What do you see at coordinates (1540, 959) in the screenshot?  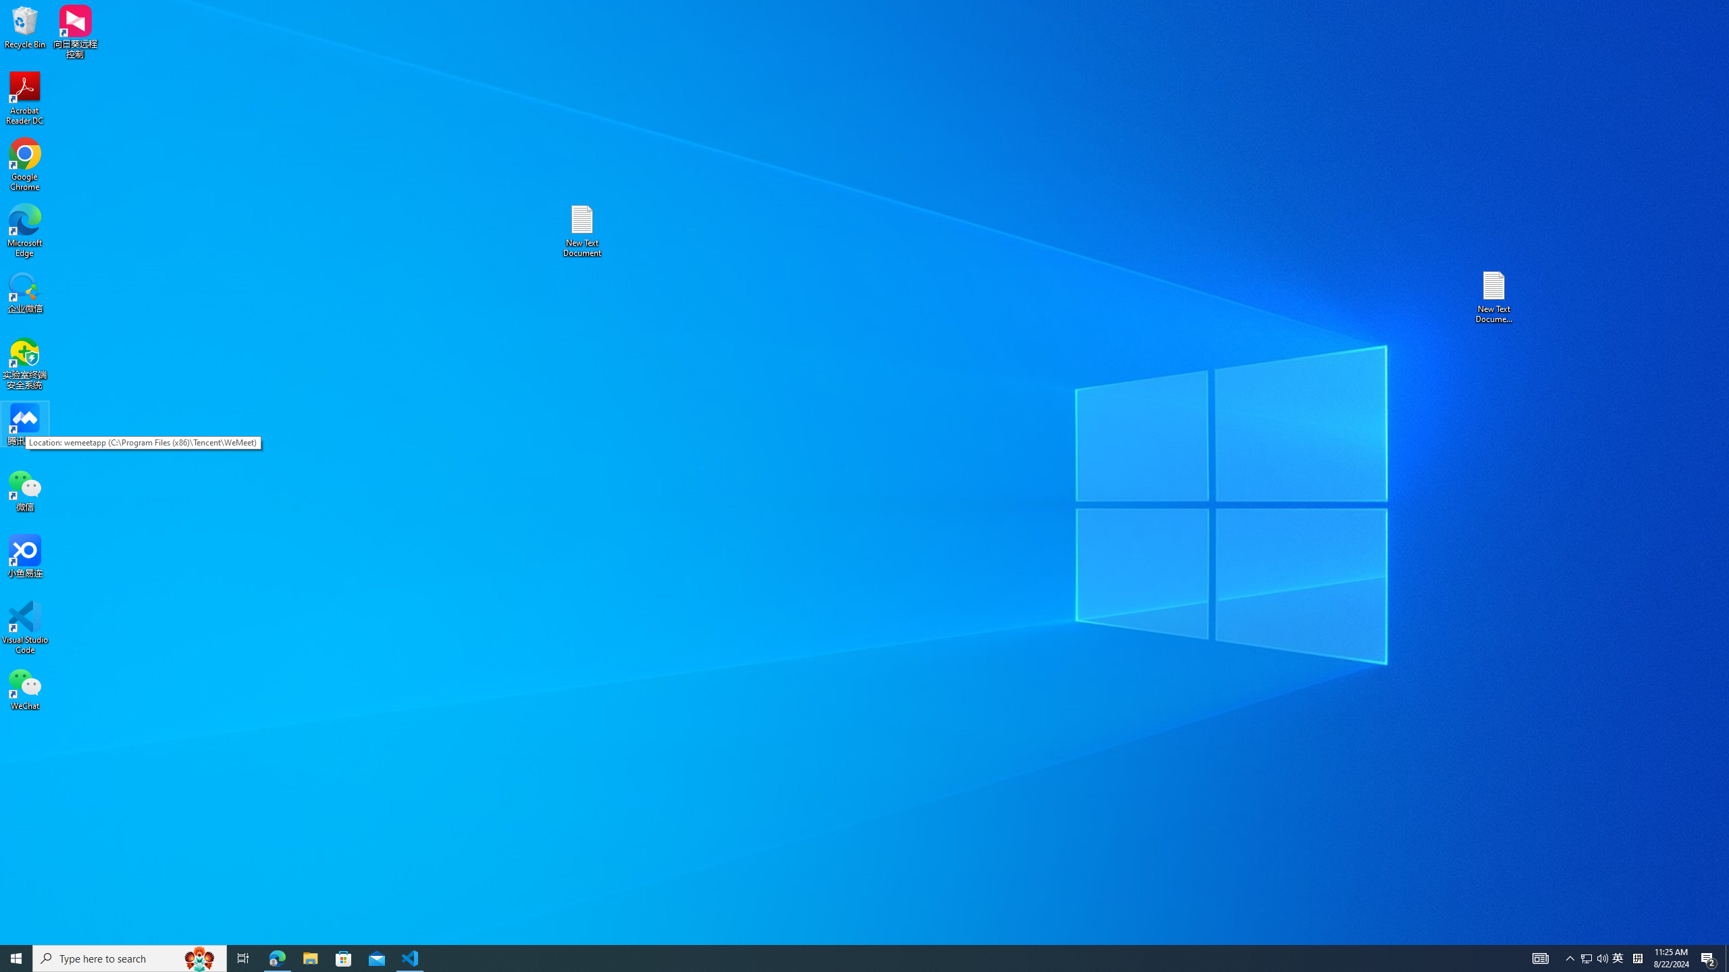 I see `AutomationID: 4105` at bounding box center [1540, 959].